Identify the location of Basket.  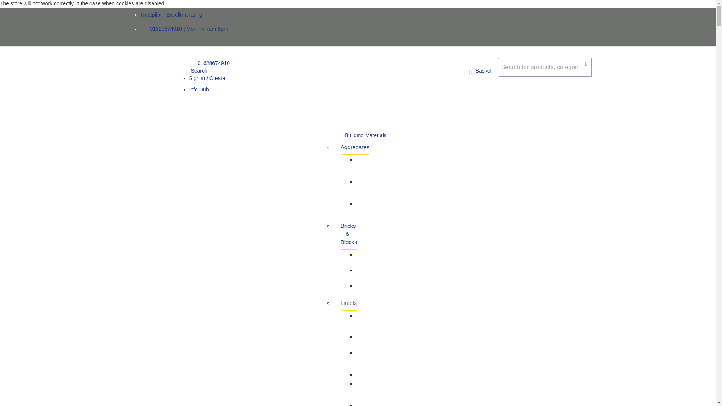
(481, 73).